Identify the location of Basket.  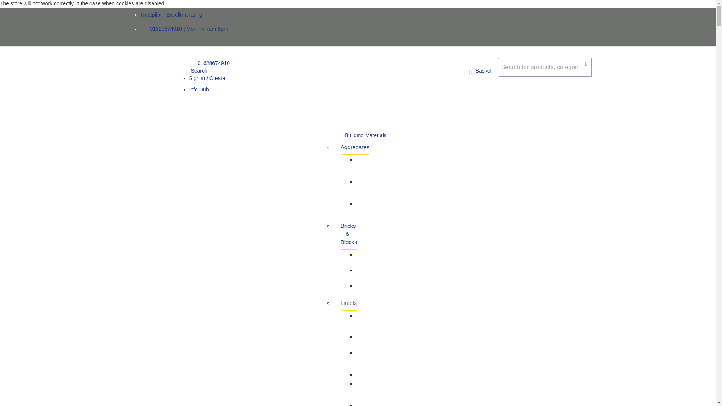
(481, 73).